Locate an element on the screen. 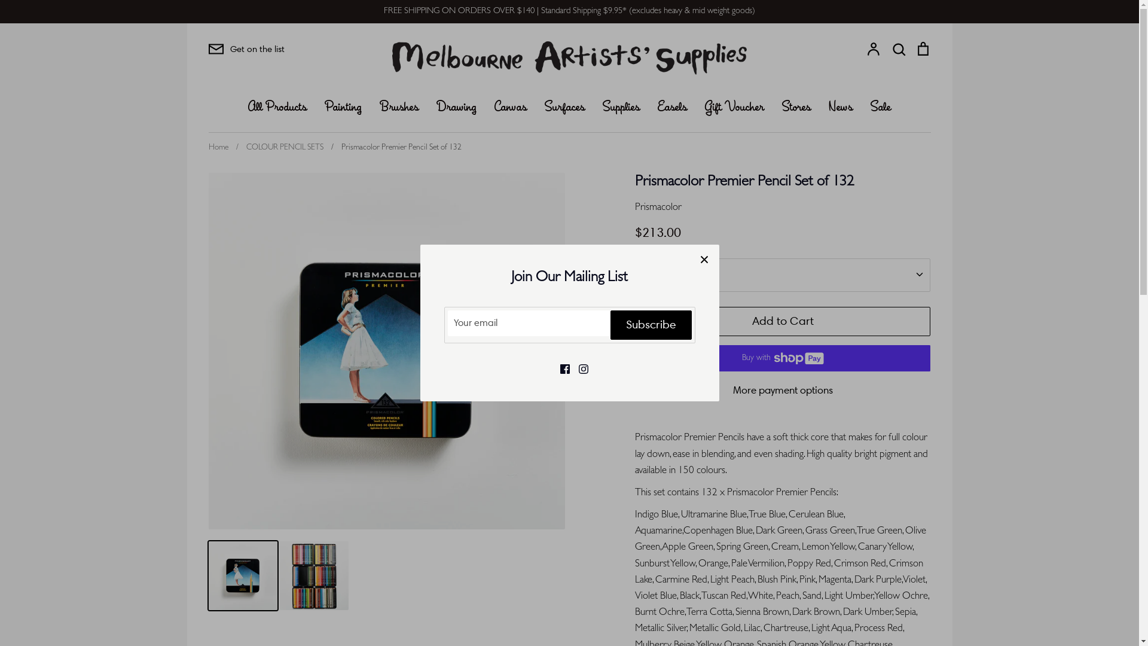 This screenshot has height=646, width=1148. Surfaces is located at coordinates (564, 108).